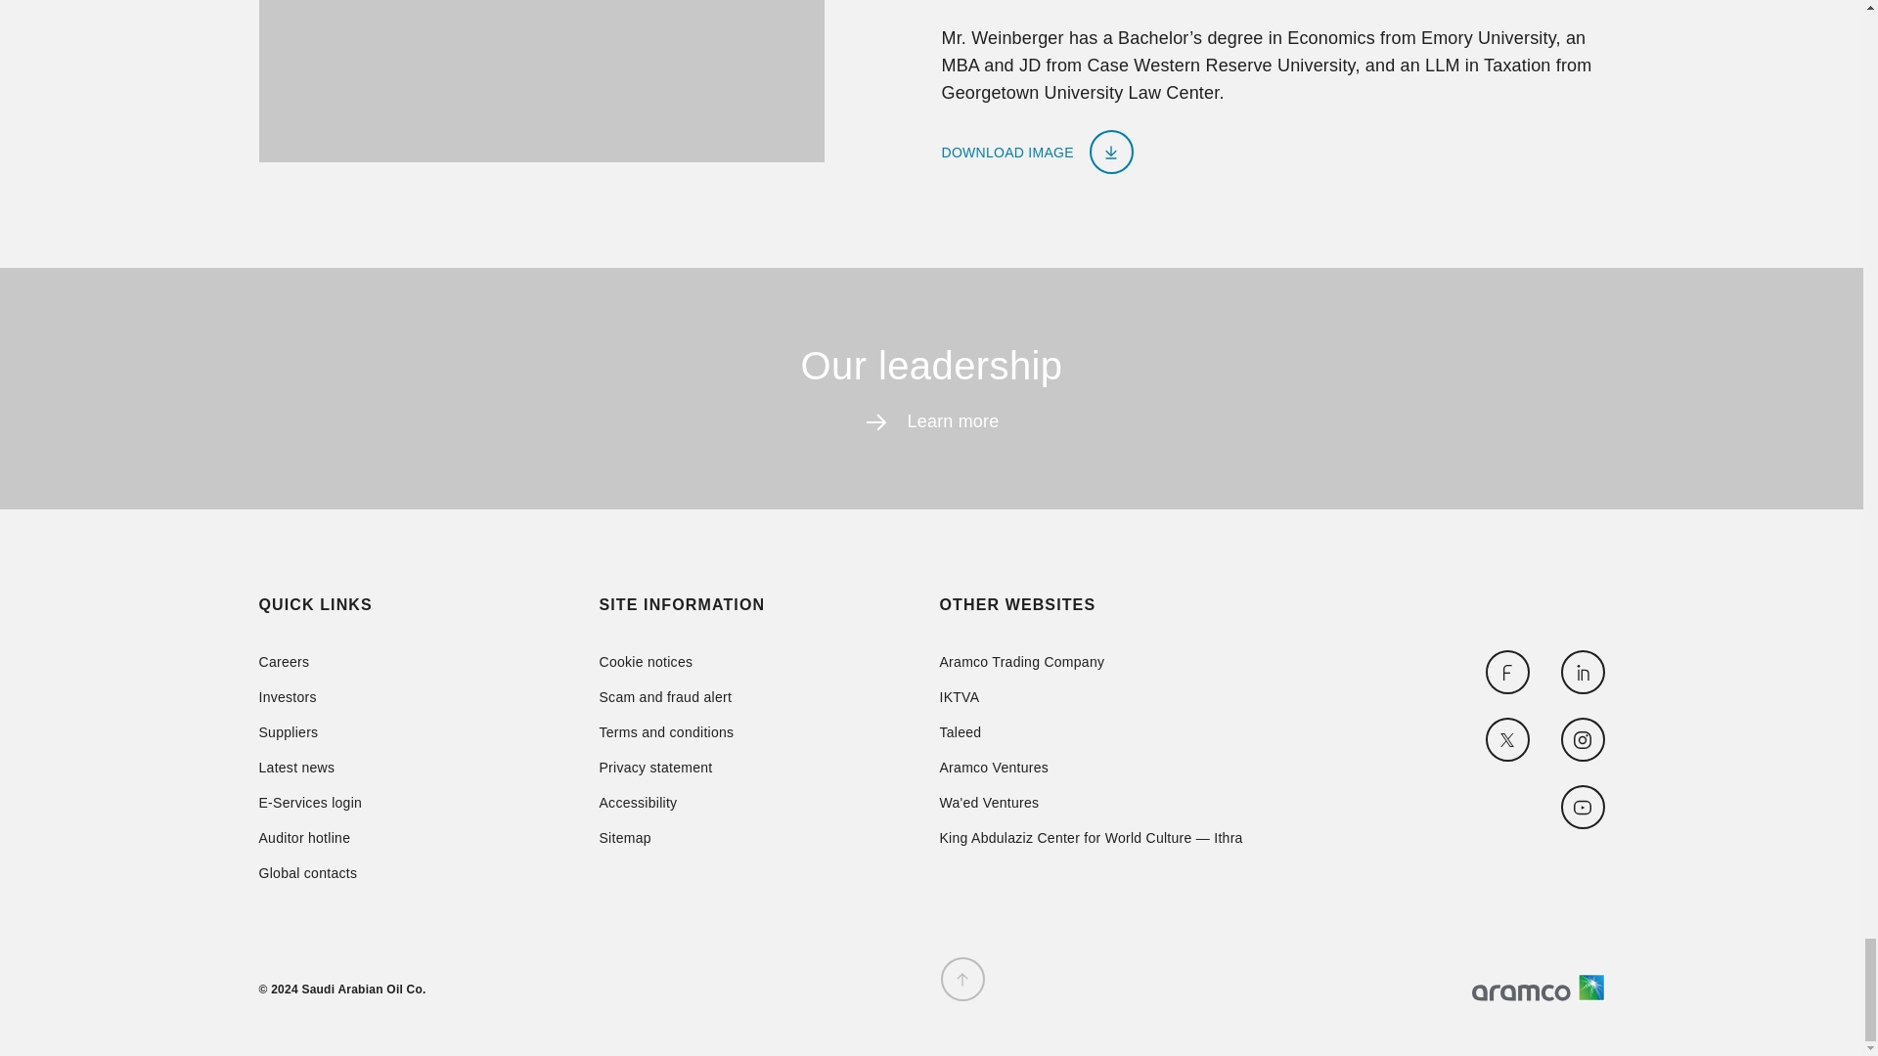 Image resolution: width=1878 pixels, height=1056 pixels. Describe the element at coordinates (310, 803) in the screenshot. I see `E-Services login` at that location.